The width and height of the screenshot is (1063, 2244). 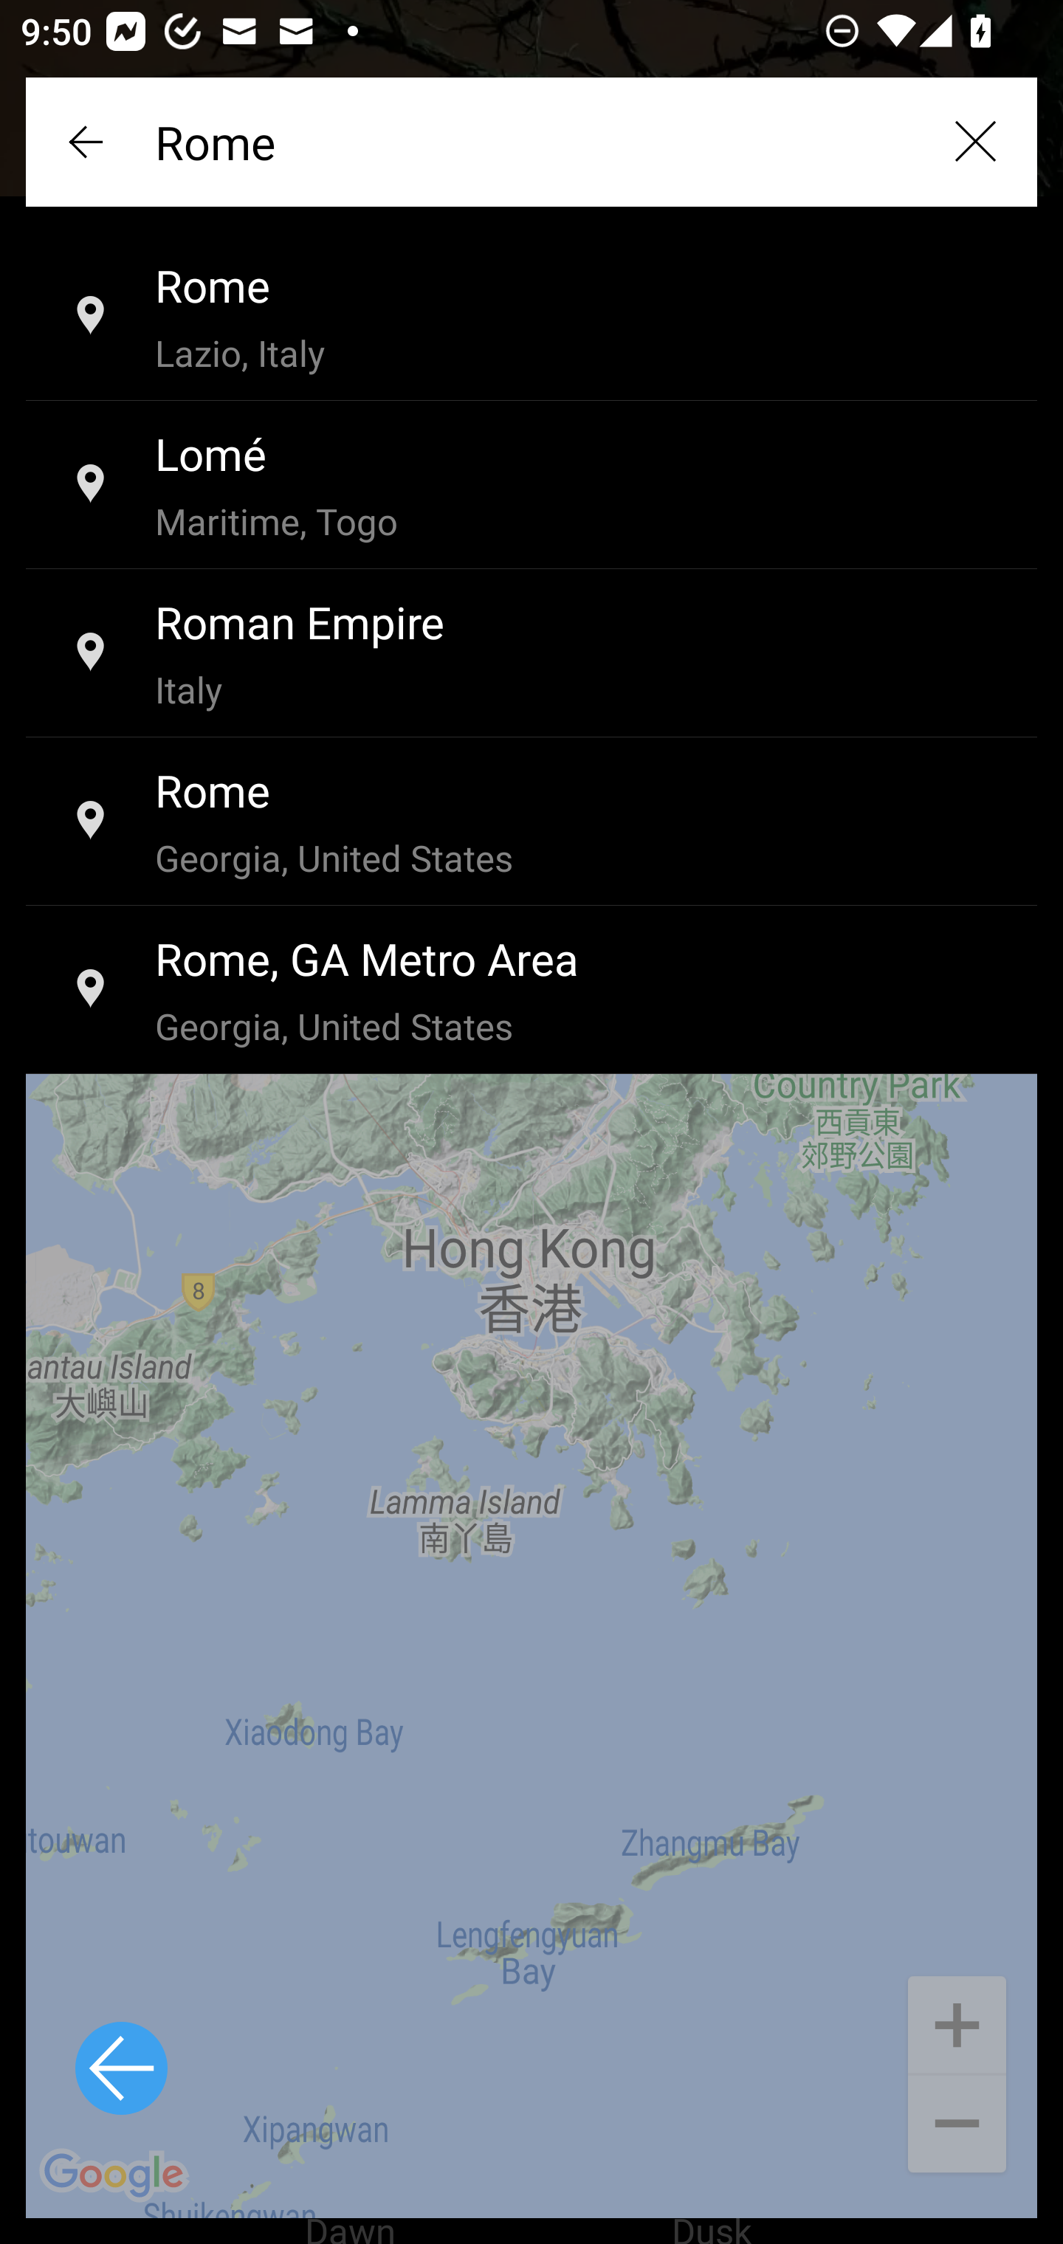 What do you see at coordinates (531, 991) in the screenshot?
I see ` Rome, GA Metro Area Georgia, United States` at bounding box center [531, 991].